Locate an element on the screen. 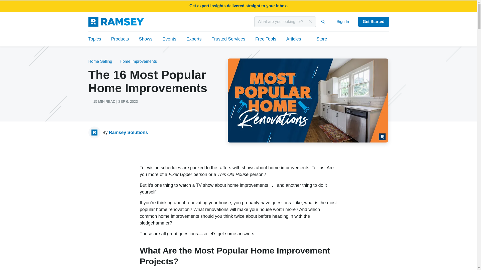  Topics is located at coordinates (97, 39).